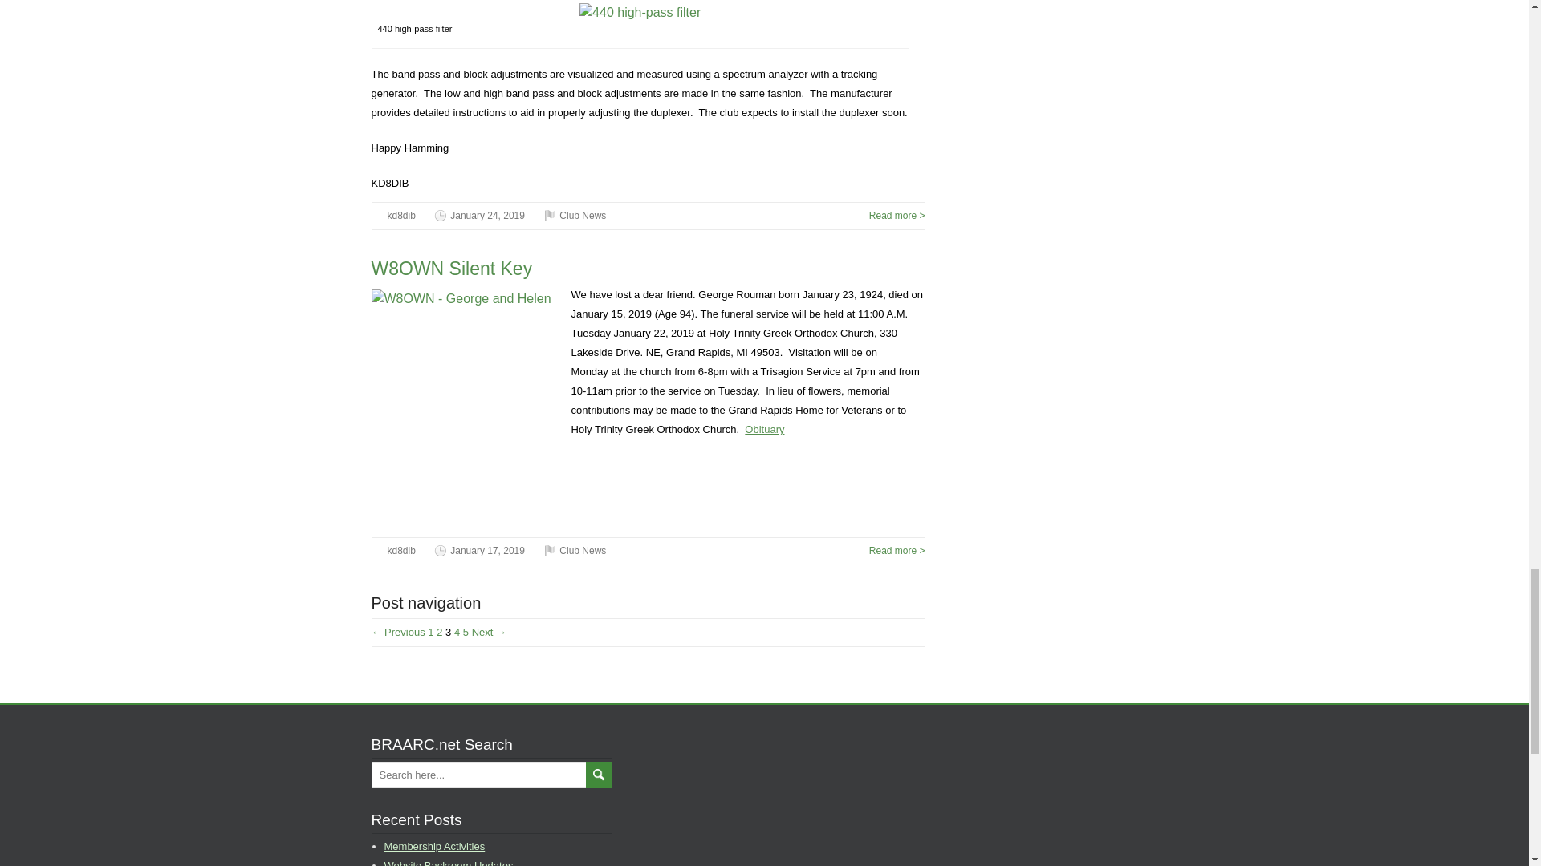 This screenshot has height=866, width=1541. What do you see at coordinates (400, 551) in the screenshot?
I see `Posts by kd8dib` at bounding box center [400, 551].